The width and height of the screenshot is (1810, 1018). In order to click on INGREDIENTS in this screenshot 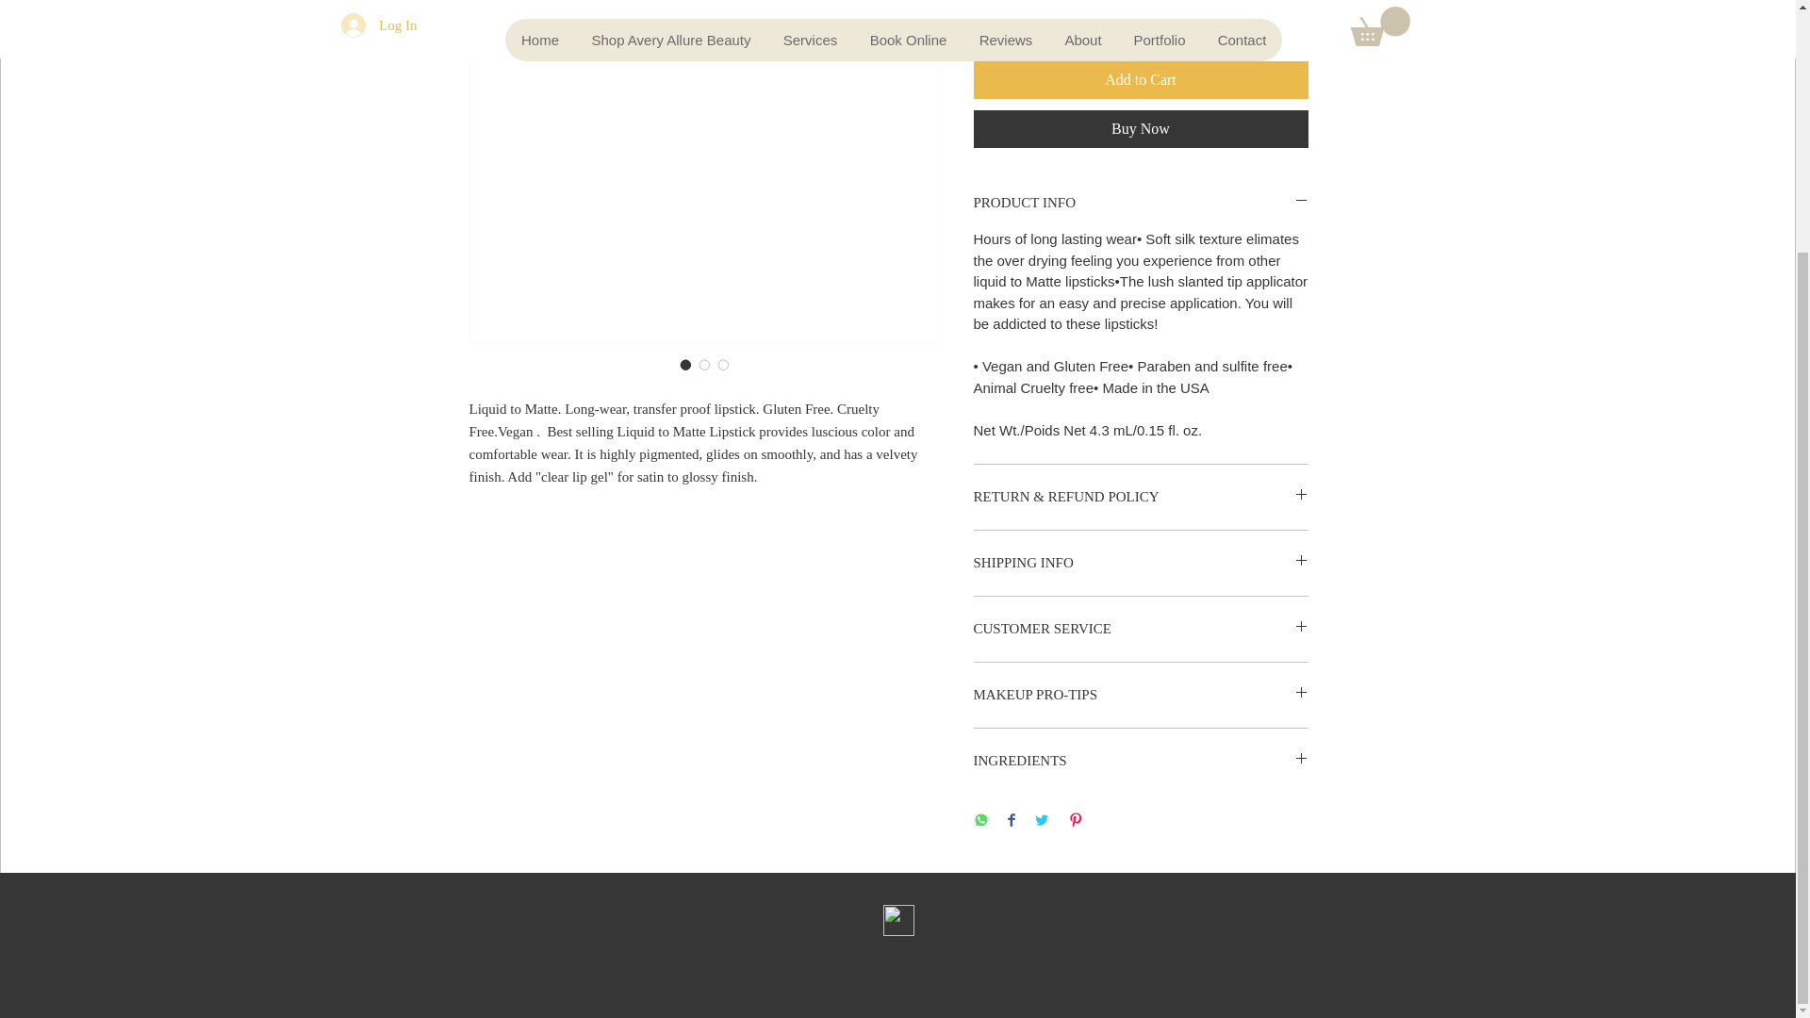, I will do `click(1140, 761)`.